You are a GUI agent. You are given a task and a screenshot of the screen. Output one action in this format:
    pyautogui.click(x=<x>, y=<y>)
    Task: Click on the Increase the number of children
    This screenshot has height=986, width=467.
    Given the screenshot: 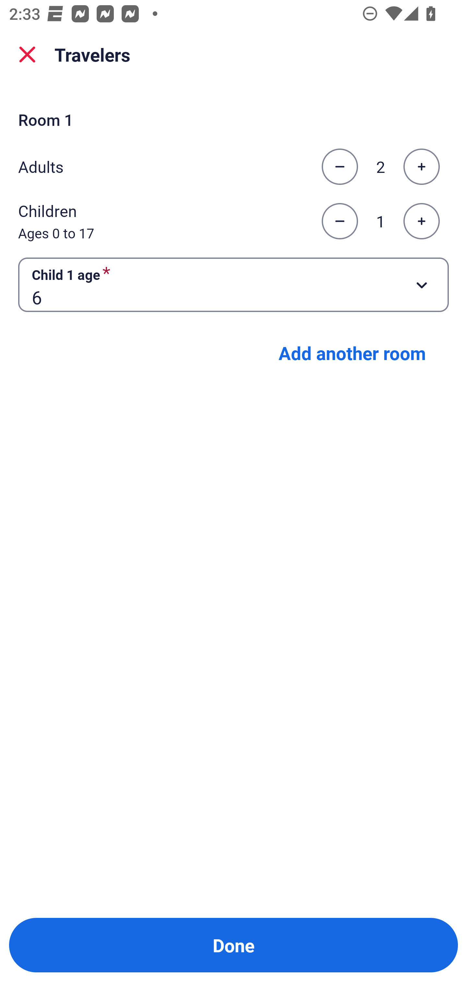 What is the action you would take?
    pyautogui.click(x=421, y=221)
    